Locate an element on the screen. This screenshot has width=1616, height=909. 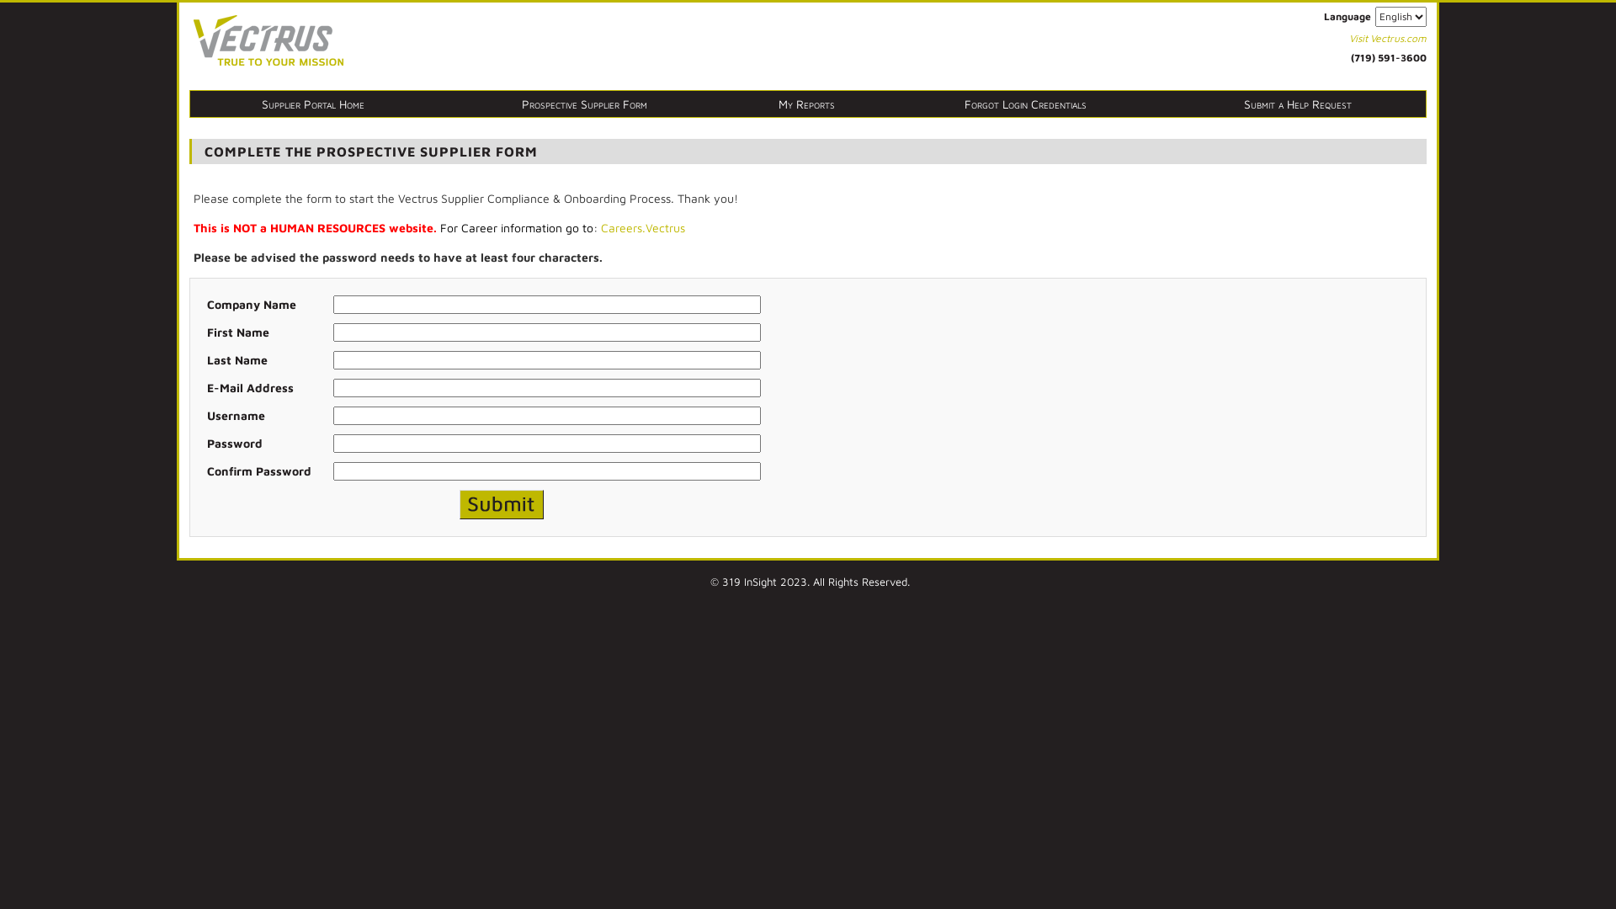
Careers.Vectrus is located at coordinates (643, 227).